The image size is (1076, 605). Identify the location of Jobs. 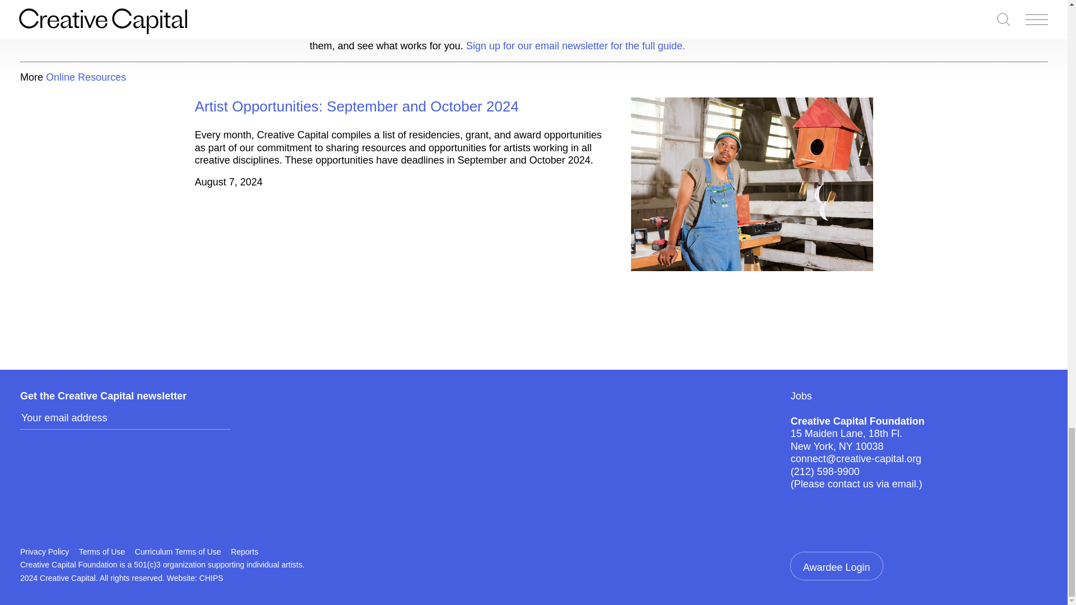
(801, 395).